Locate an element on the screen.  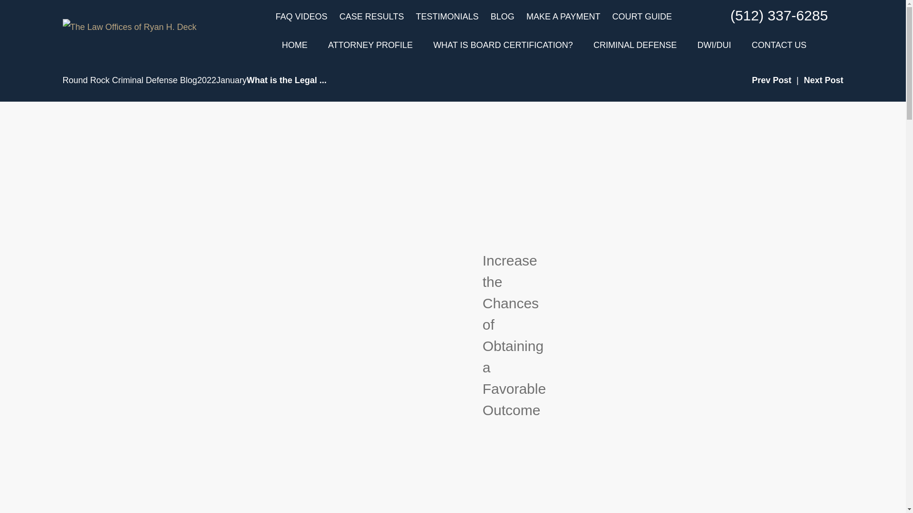
TESTIMONIALS is located at coordinates (447, 16).